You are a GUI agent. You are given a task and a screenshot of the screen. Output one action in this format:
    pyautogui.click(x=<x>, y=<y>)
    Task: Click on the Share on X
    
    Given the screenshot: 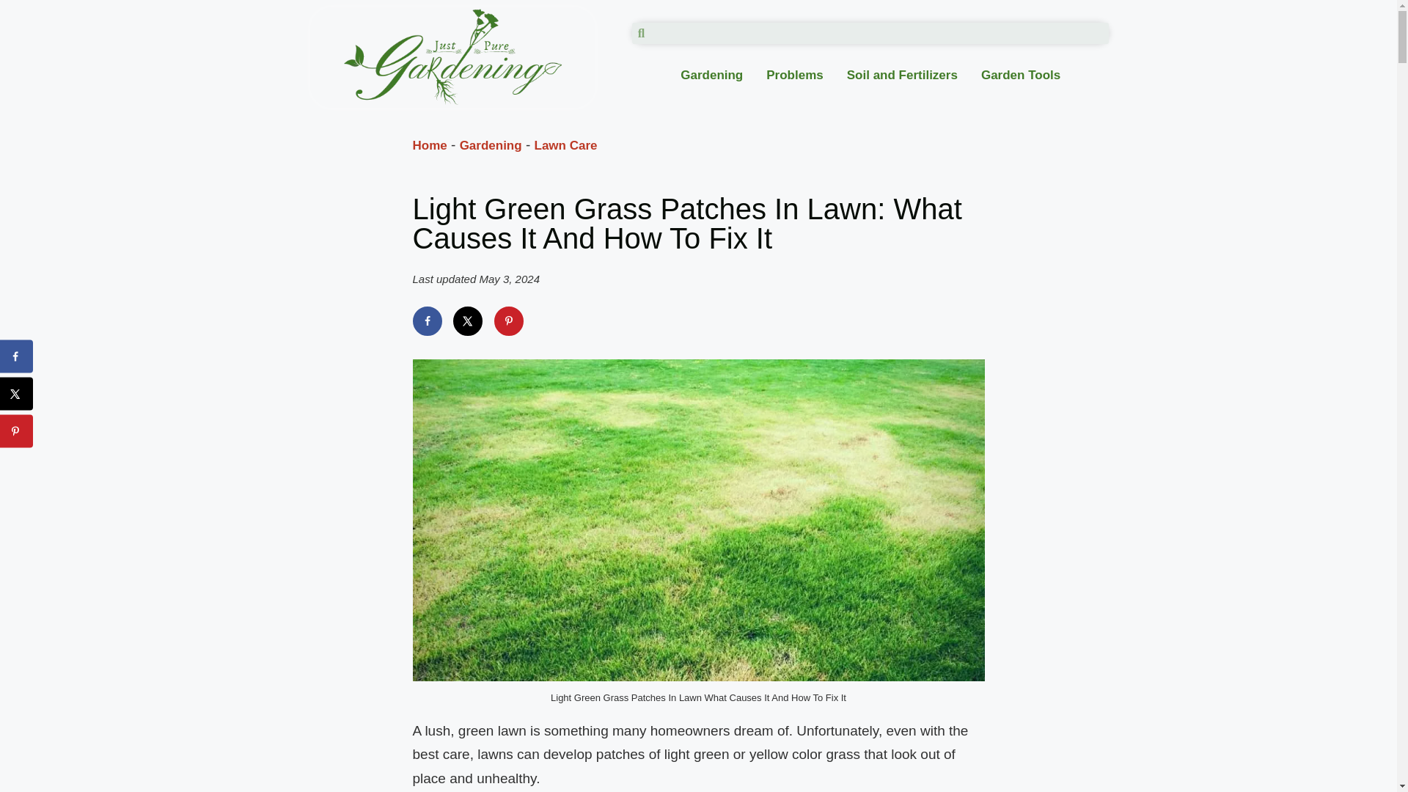 What is the action you would take?
    pyautogui.click(x=468, y=320)
    